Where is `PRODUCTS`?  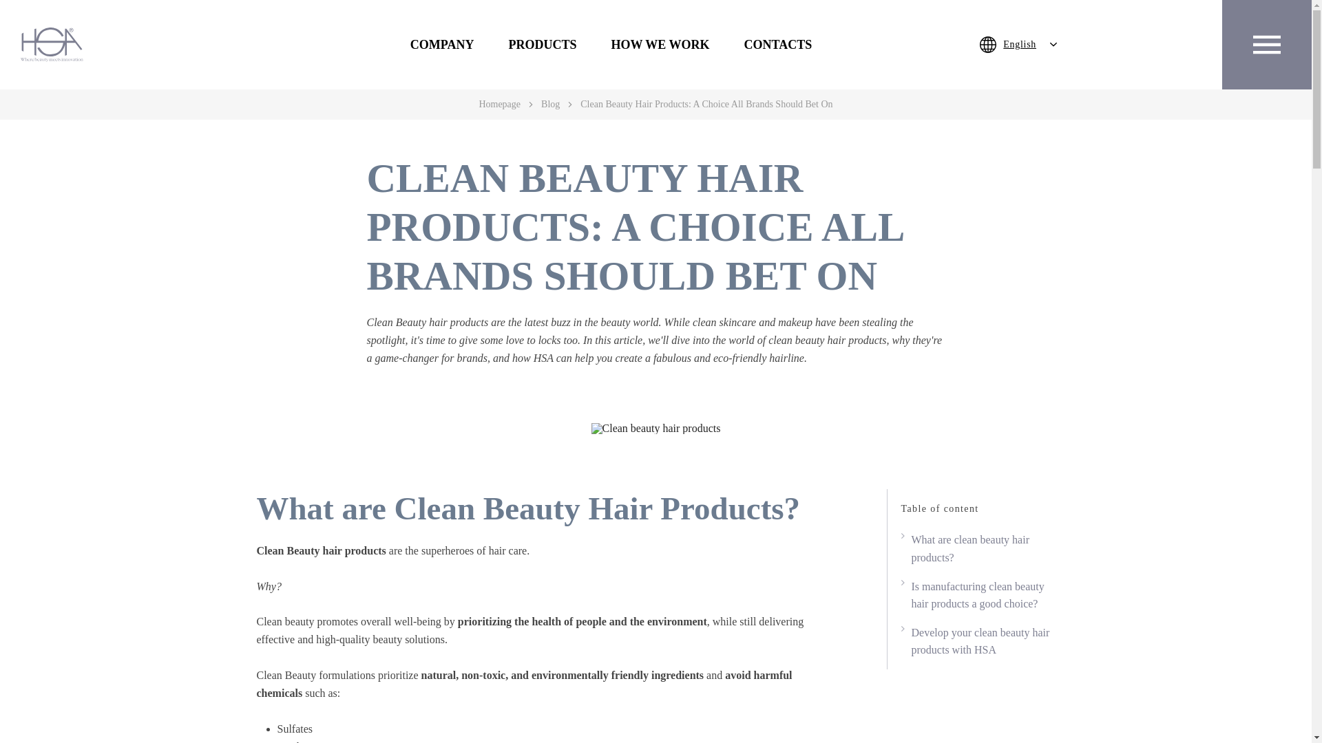
PRODUCTS is located at coordinates (542, 45).